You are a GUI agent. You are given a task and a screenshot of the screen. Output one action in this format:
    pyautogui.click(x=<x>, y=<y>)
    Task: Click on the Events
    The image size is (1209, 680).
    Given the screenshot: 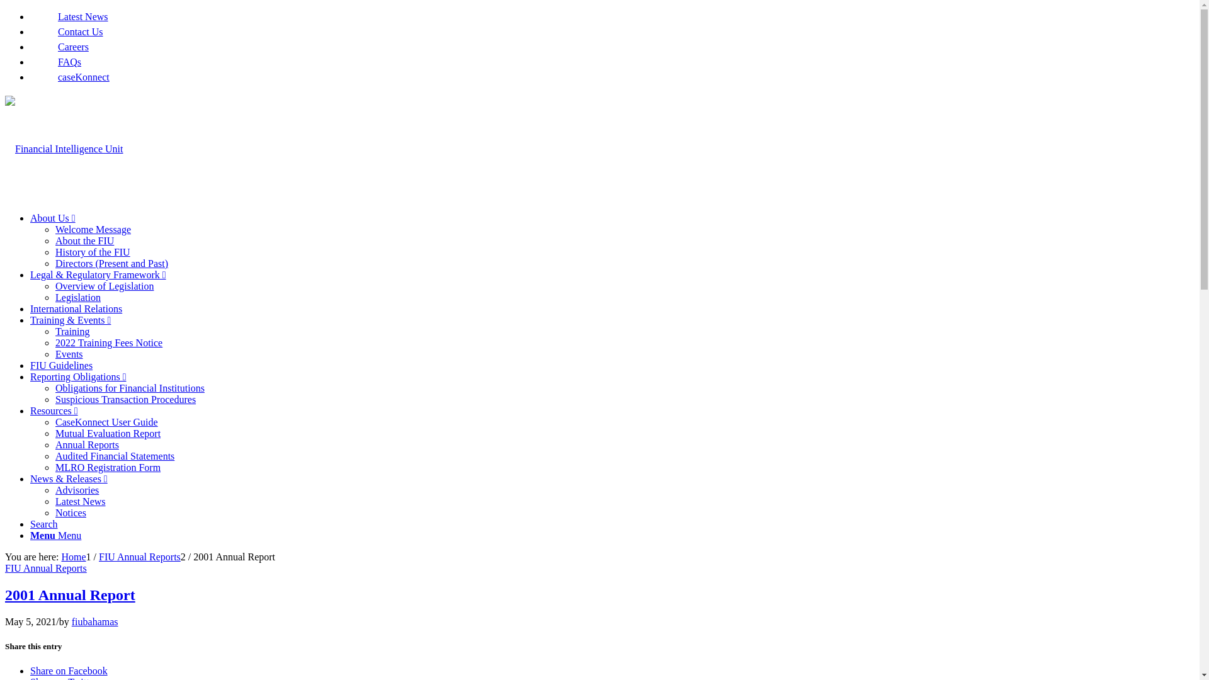 What is the action you would take?
    pyautogui.click(x=69, y=354)
    